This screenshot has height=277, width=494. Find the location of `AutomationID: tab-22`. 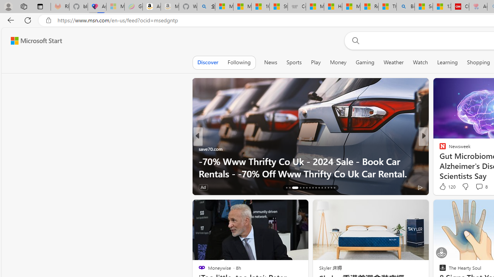

AutomationID: tab-22 is located at coordinates (310, 188).